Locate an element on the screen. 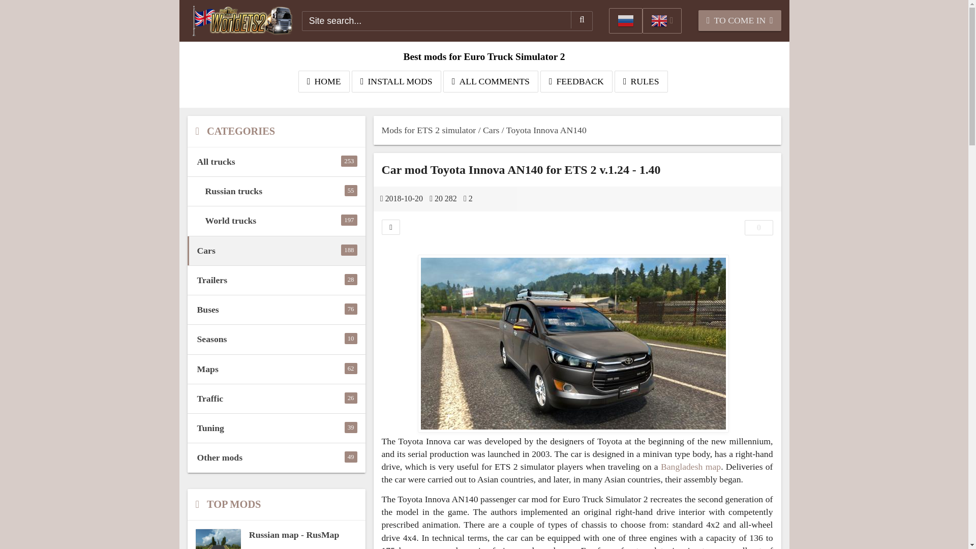 Image resolution: width=976 pixels, height=549 pixels. INSTALL MODS is located at coordinates (276, 310).